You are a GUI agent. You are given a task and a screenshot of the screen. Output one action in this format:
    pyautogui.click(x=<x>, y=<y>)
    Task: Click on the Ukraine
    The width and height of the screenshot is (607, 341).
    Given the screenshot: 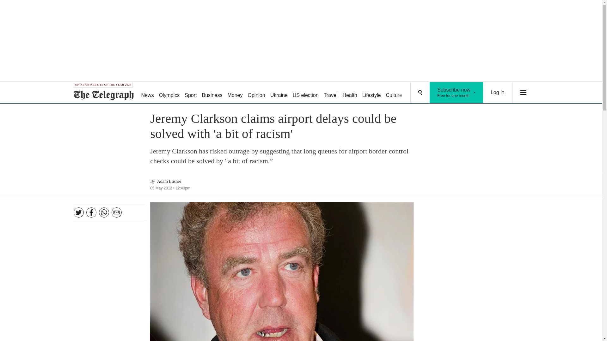 What is the action you would take?
    pyautogui.click(x=256, y=93)
    